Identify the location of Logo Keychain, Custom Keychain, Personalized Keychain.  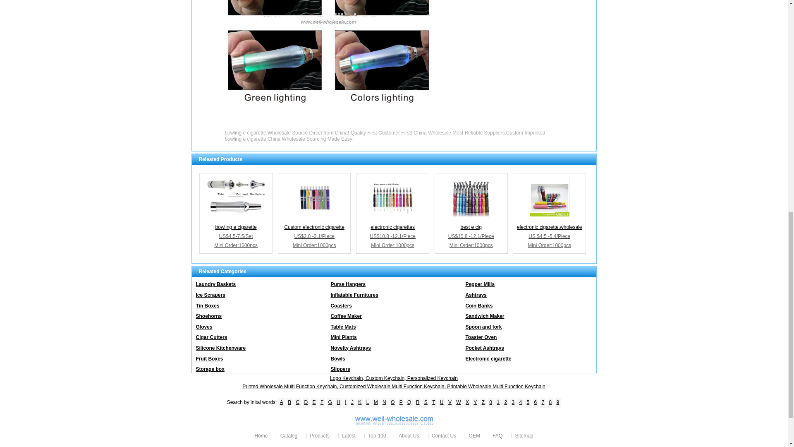
(394, 378).